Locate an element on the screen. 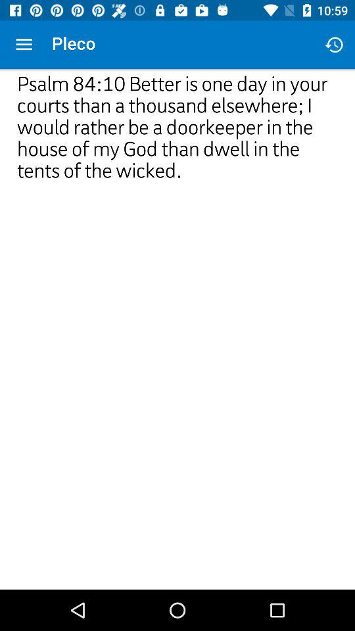 The width and height of the screenshot is (355, 631). turn on the item at the top right corner is located at coordinates (334, 45).